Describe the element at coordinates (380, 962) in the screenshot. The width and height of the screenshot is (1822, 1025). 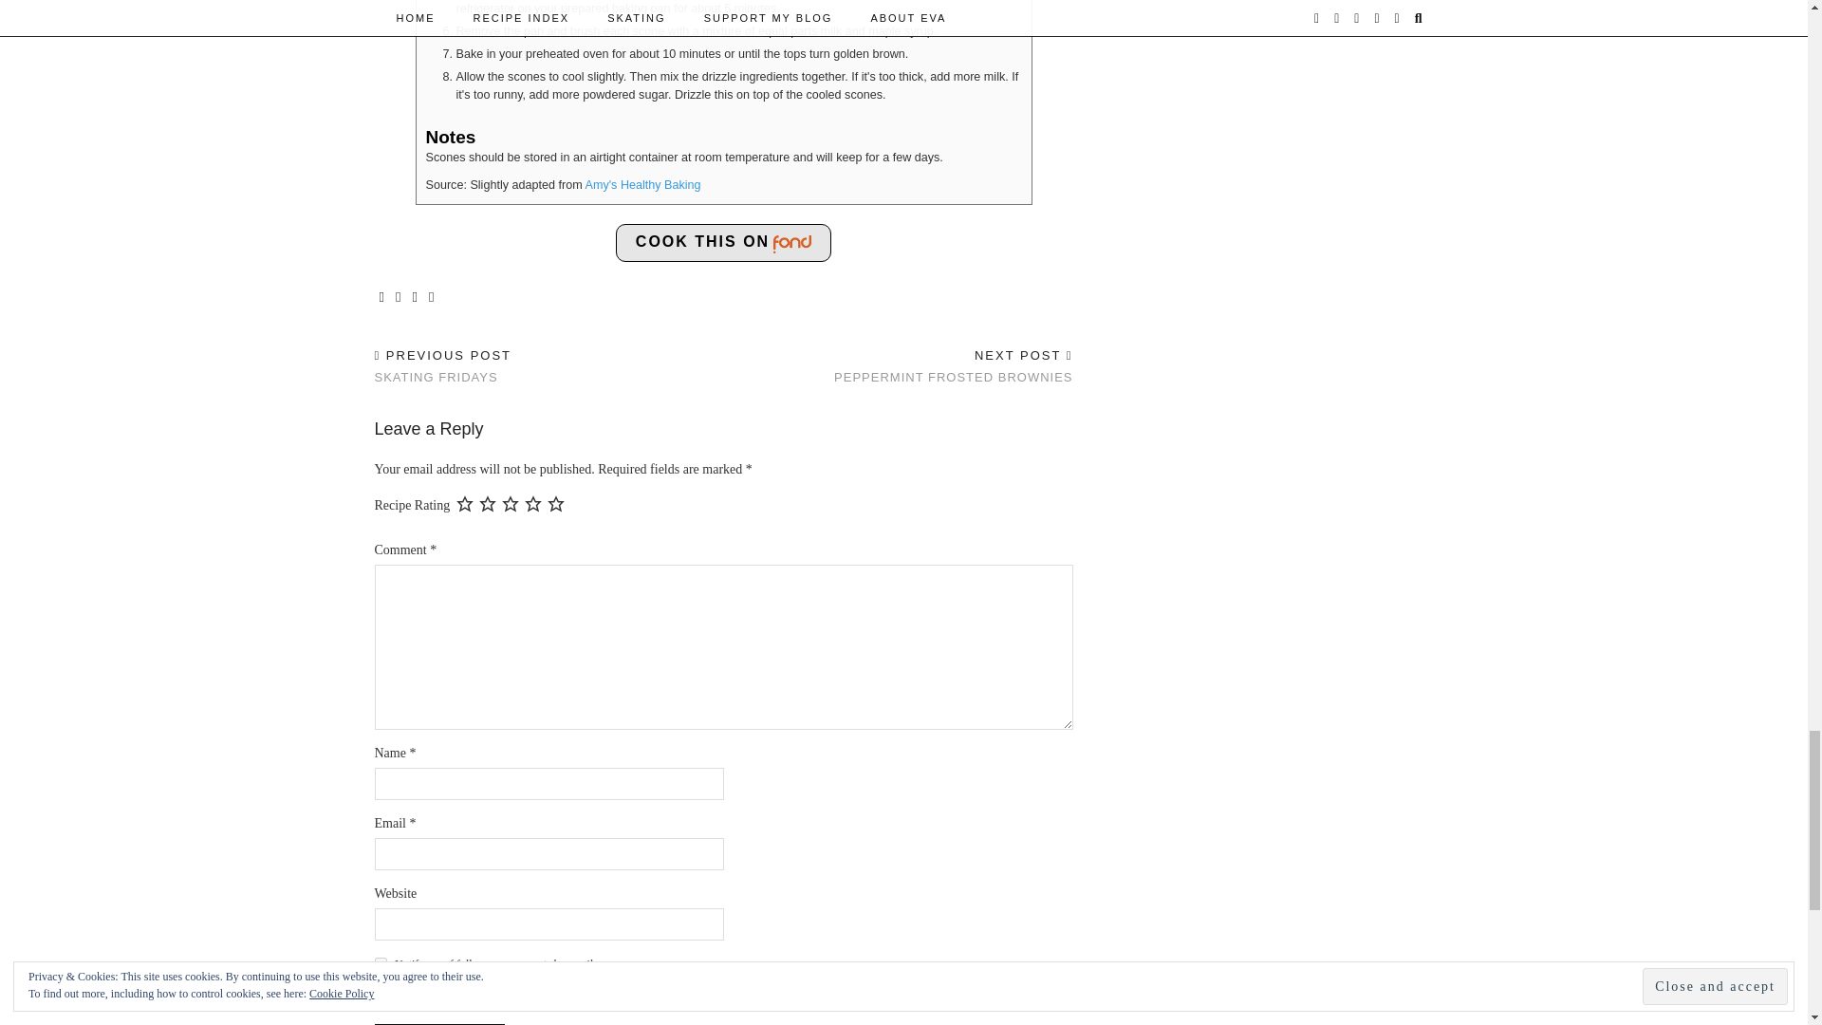
I see `subscribe` at that location.